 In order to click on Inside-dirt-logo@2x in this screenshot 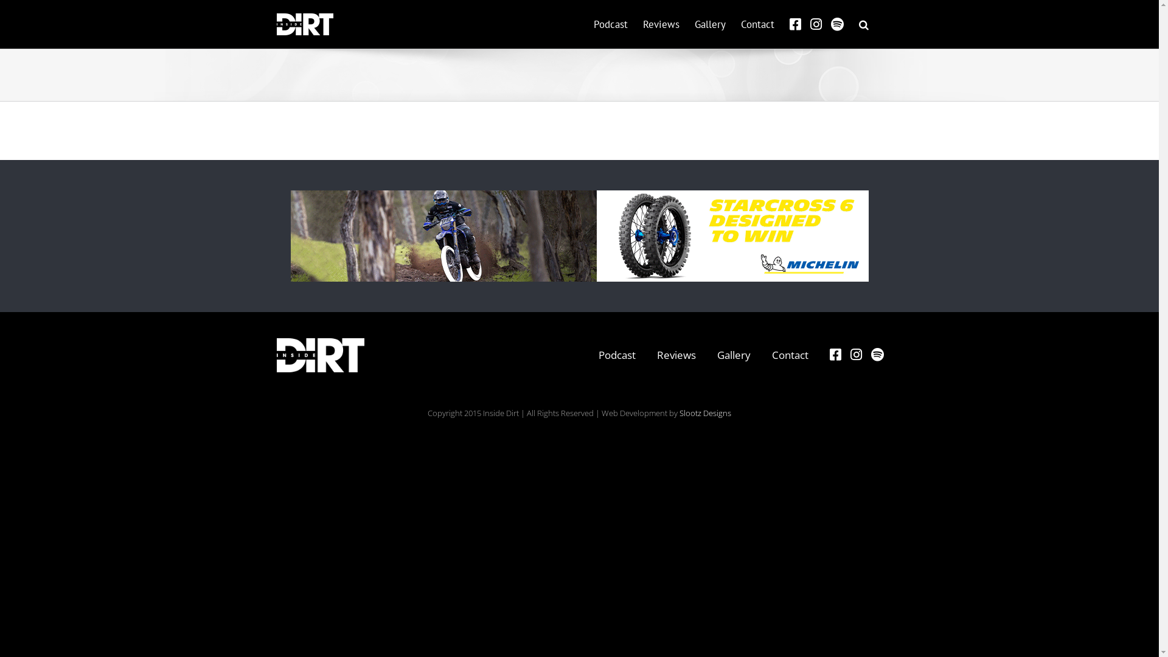, I will do `click(321, 355)`.